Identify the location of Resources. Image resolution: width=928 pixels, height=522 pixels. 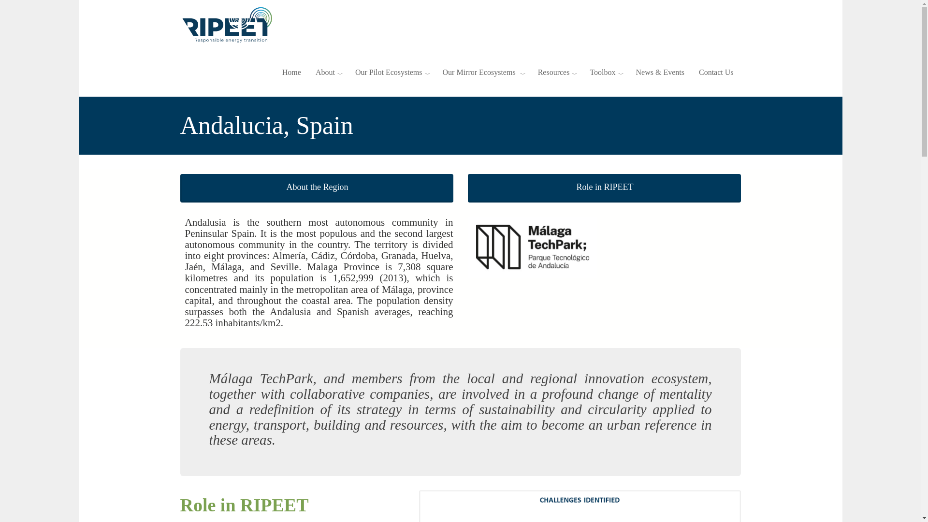
(557, 72).